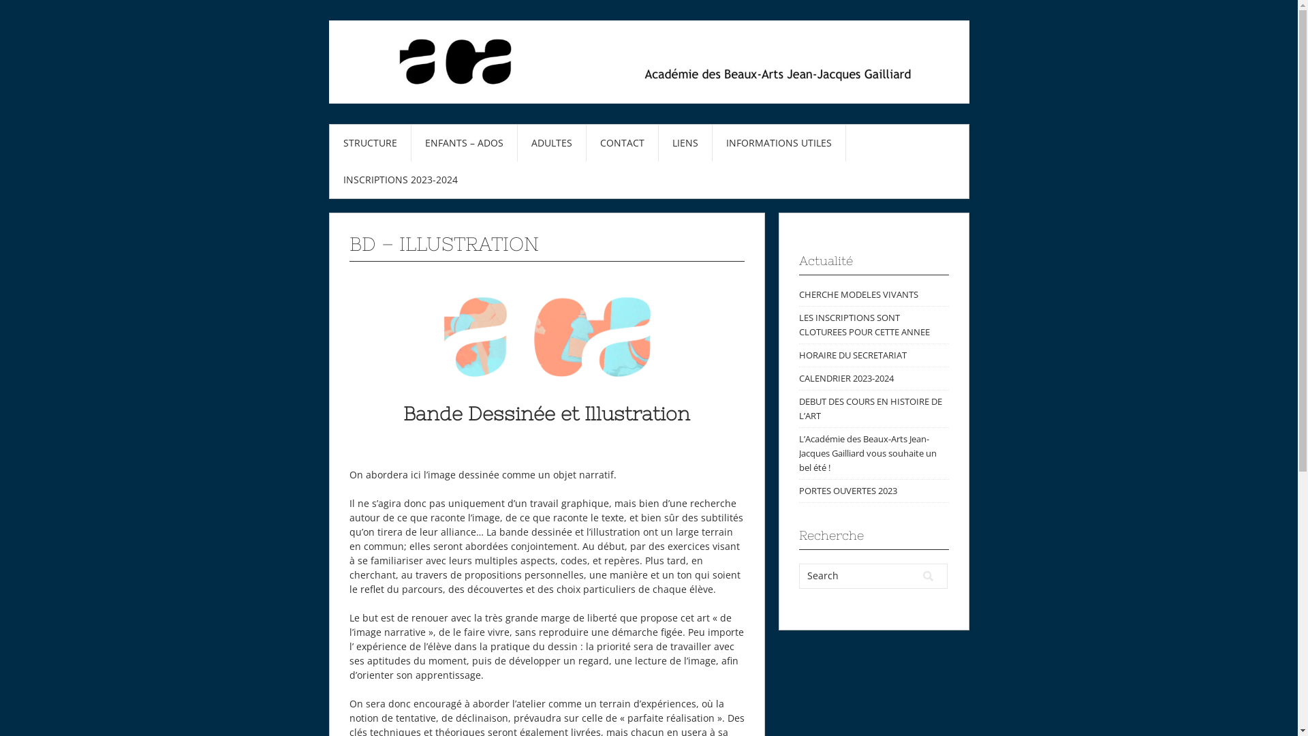  What do you see at coordinates (621, 143) in the screenshot?
I see `CONTACT` at bounding box center [621, 143].